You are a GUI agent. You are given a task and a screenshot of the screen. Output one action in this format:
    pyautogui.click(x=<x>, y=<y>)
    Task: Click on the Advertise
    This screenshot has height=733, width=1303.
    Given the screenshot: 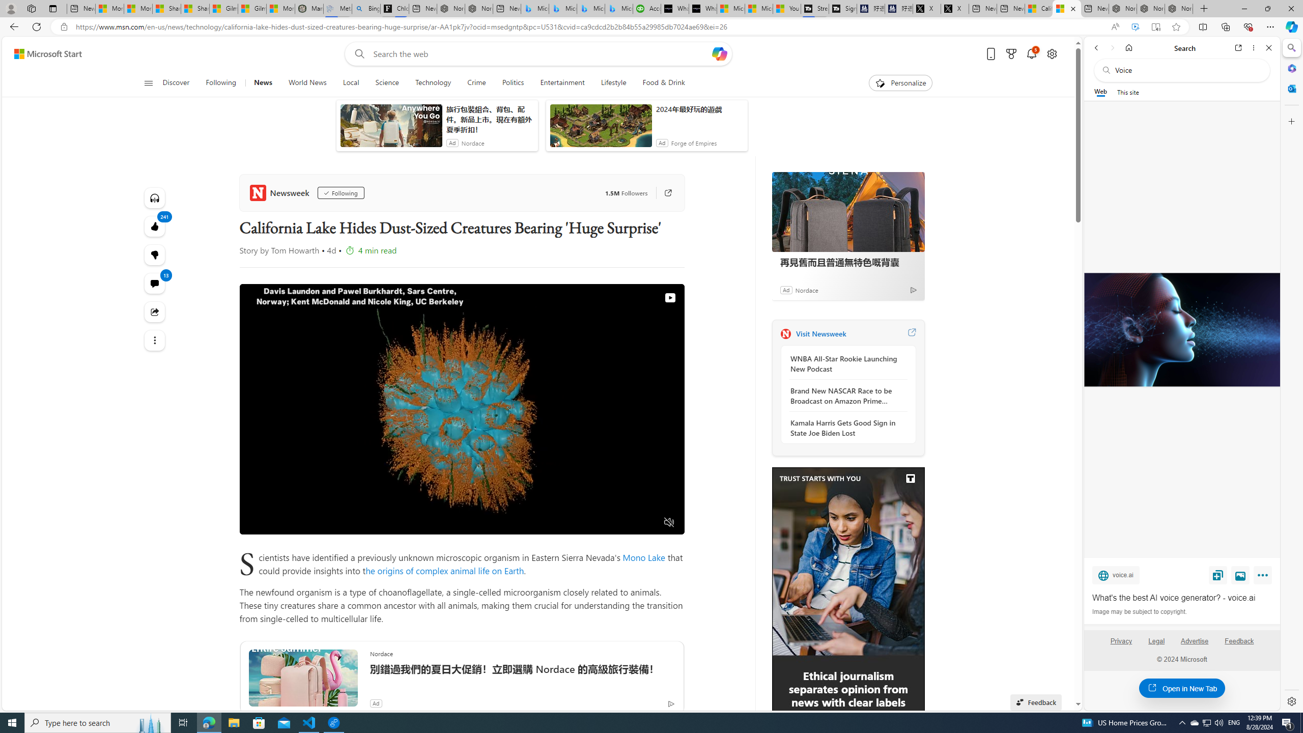 What is the action you would take?
    pyautogui.click(x=1195, y=641)
    